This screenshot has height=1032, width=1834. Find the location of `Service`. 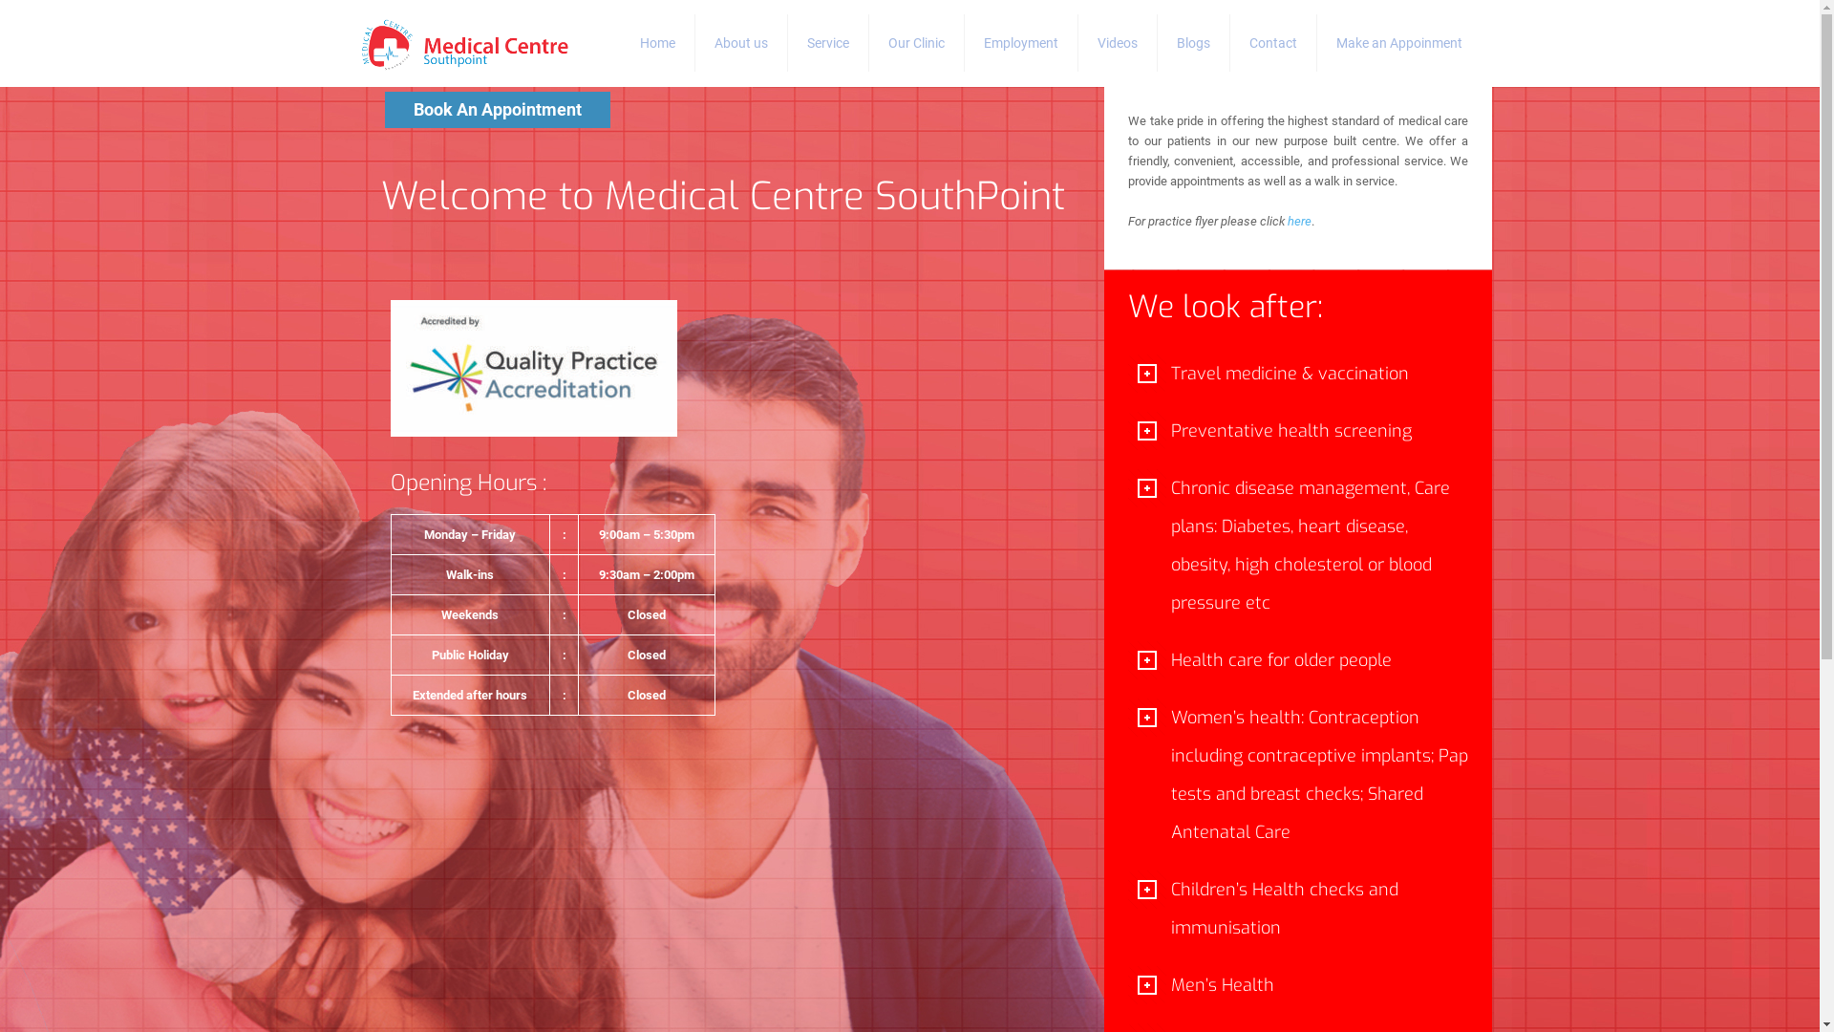

Service is located at coordinates (827, 43).